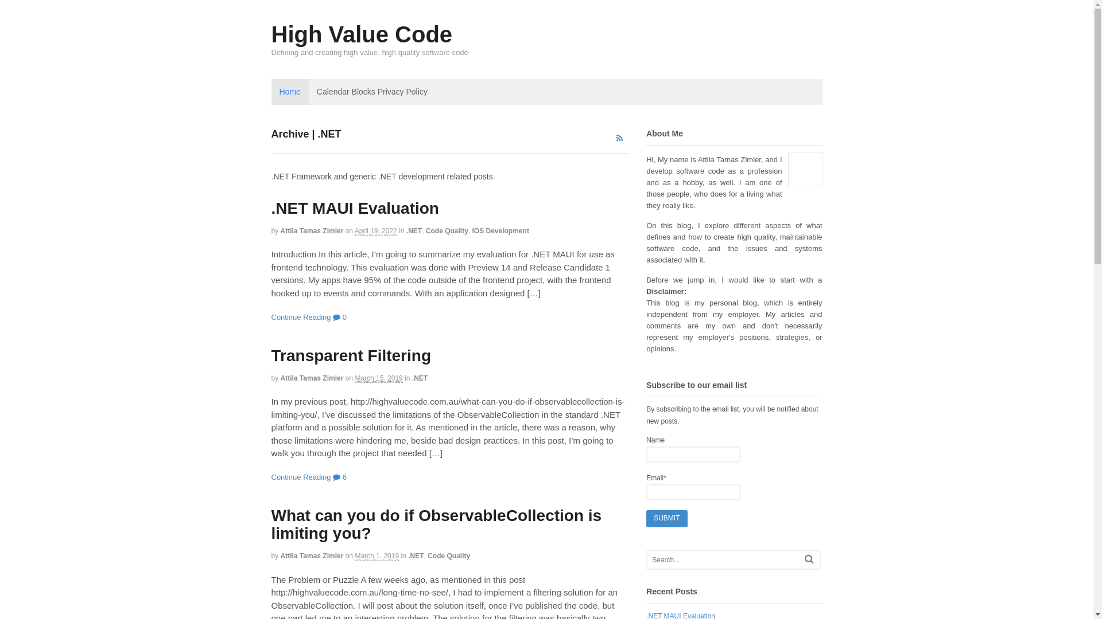 This screenshot has height=619, width=1102. I want to click on iOS Development, so click(500, 231).